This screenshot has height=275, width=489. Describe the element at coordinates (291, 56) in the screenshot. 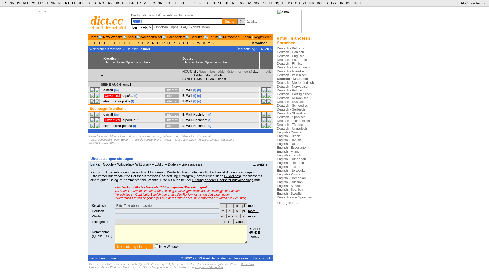

I see `Deutsch - Englisch` at that location.